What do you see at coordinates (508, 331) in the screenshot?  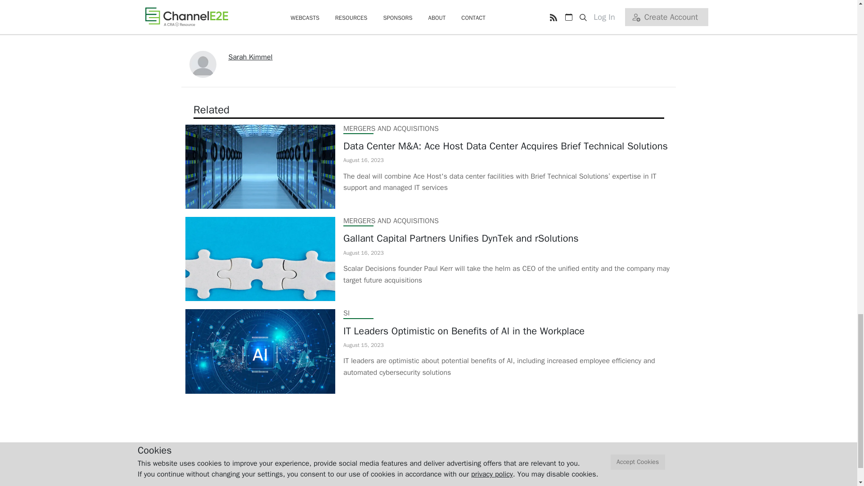 I see `IT Leaders Optimistic on Benefits of AI in the Workplace` at bounding box center [508, 331].